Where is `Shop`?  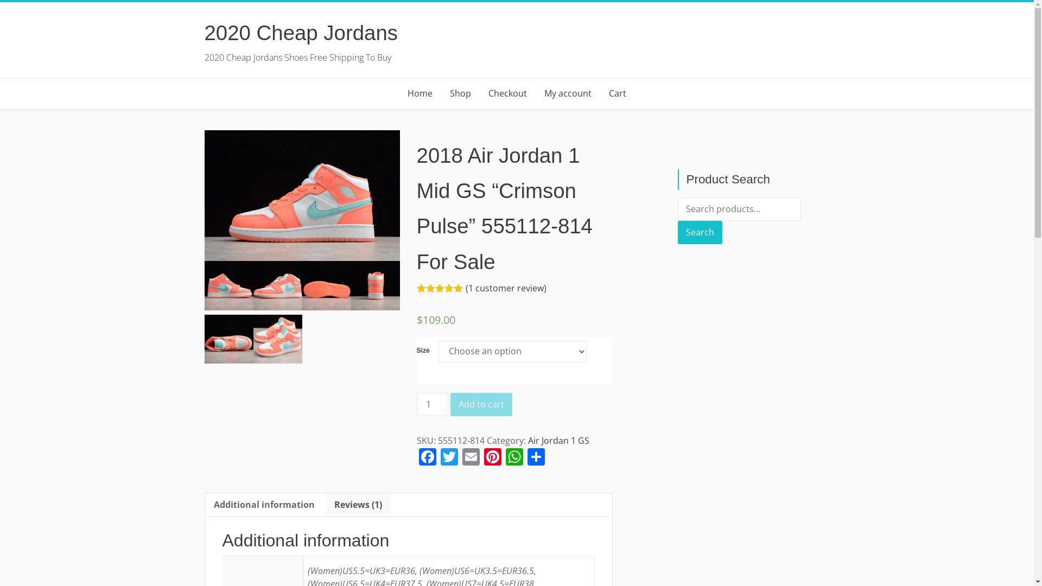 Shop is located at coordinates (460, 93).